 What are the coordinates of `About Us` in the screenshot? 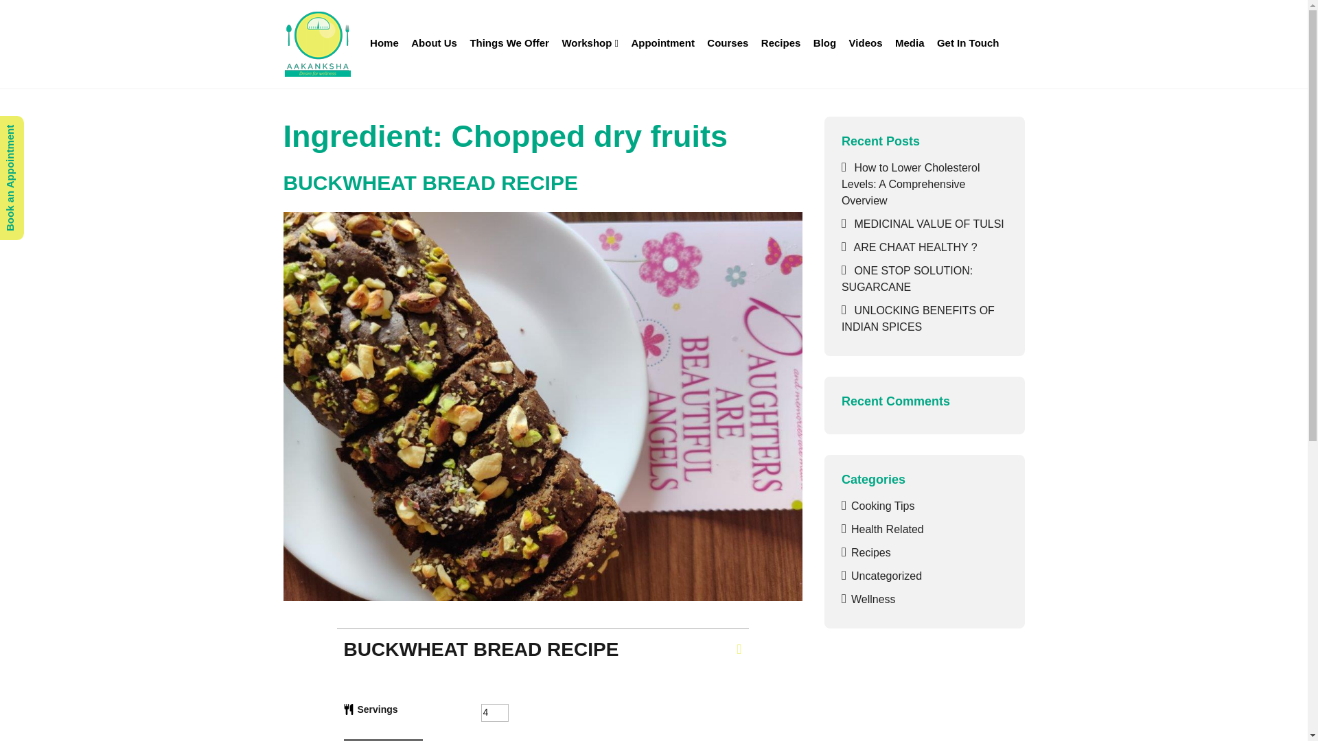 It's located at (434, 44).